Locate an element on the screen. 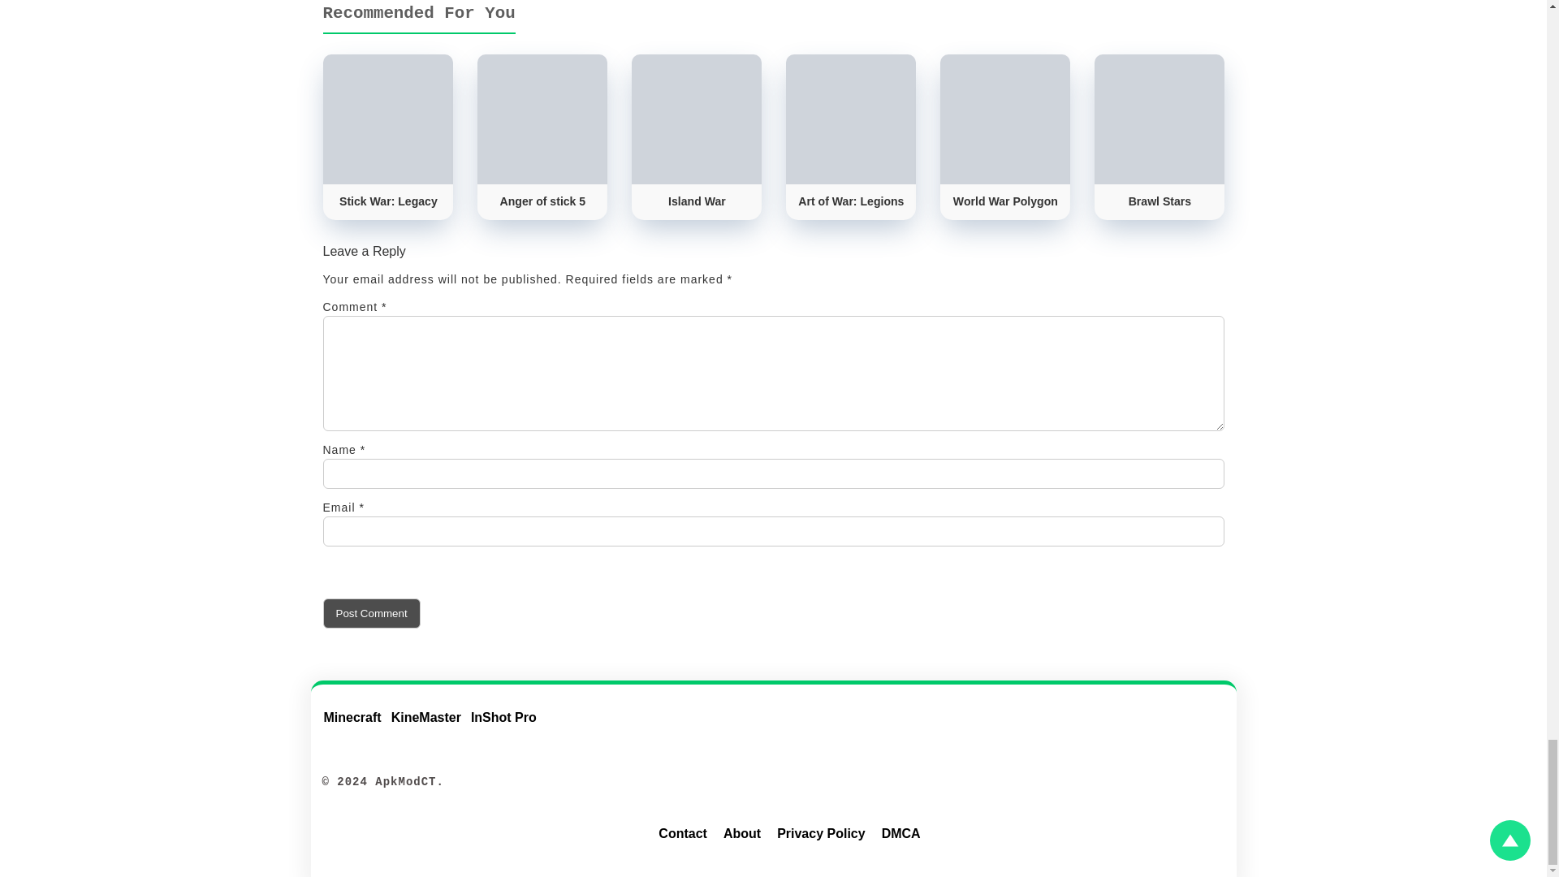 The image size is (1559, 877). Minecraft Mod Apk is located at coordinates (356, 728).